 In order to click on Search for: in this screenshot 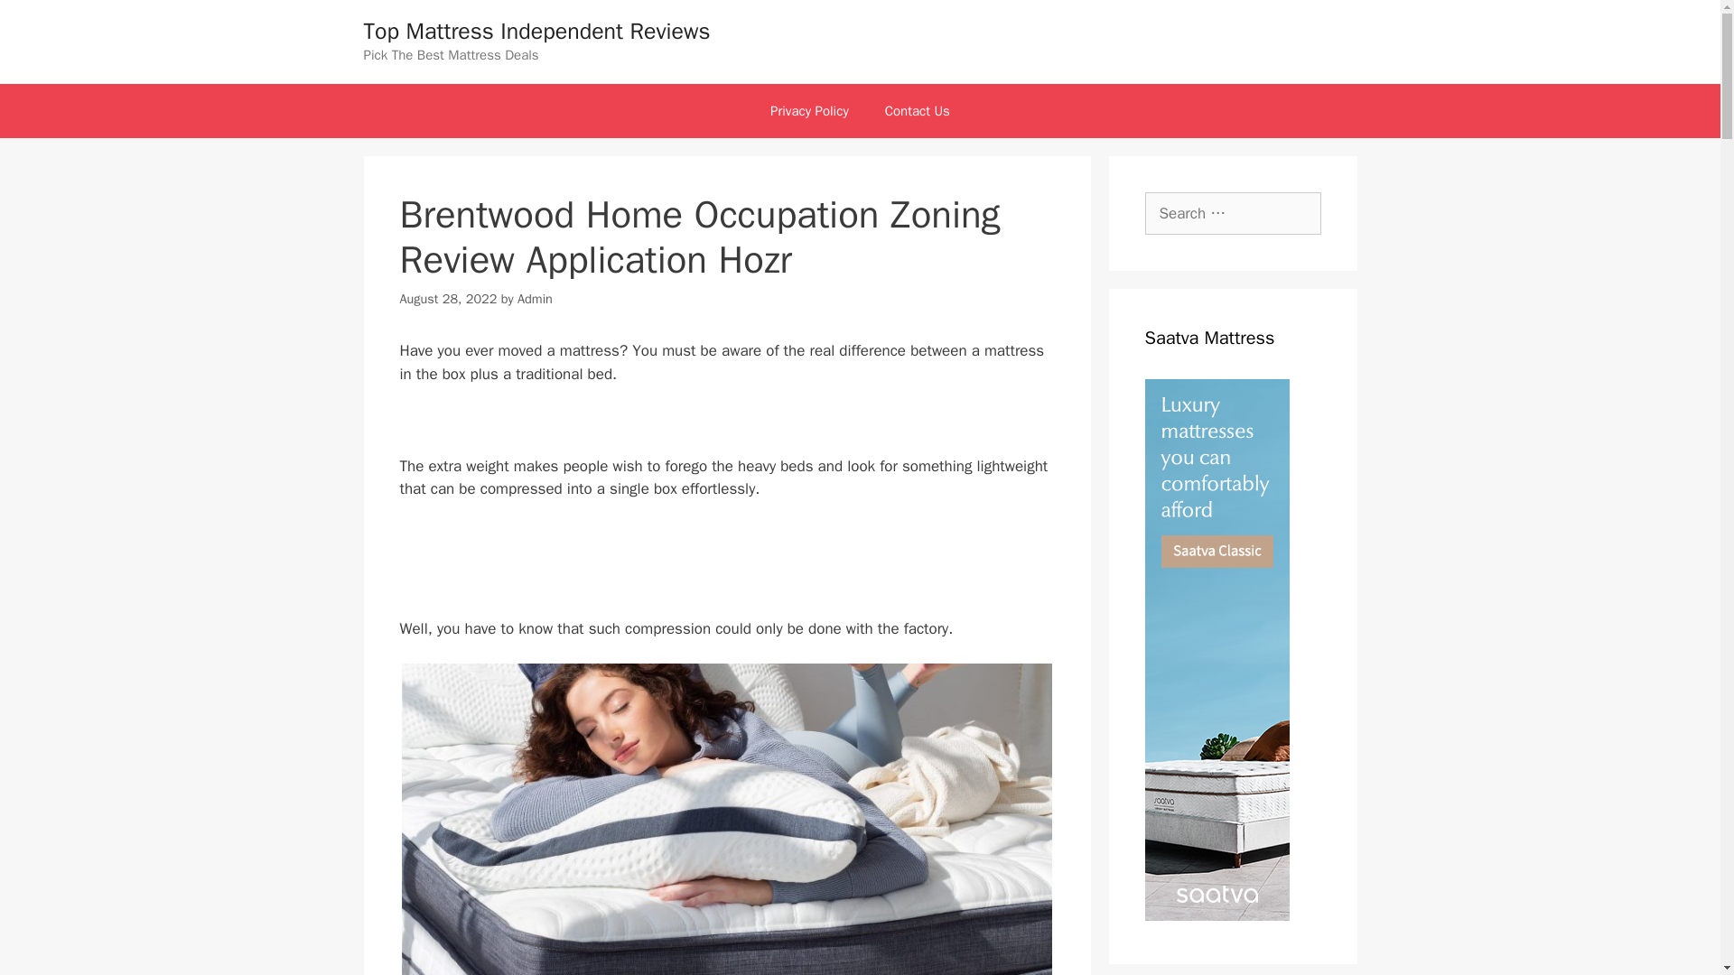, I will do `click(1233, 213)`.